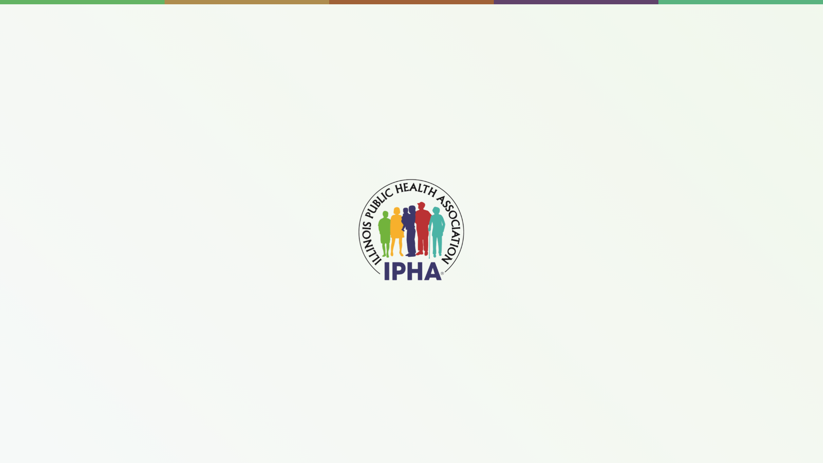  I want to click on Contact Us, so click(393, 10).